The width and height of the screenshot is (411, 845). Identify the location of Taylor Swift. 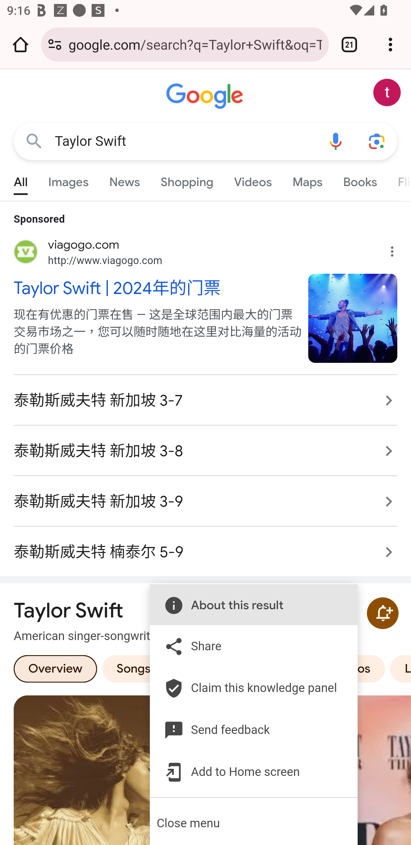
(185, 141).